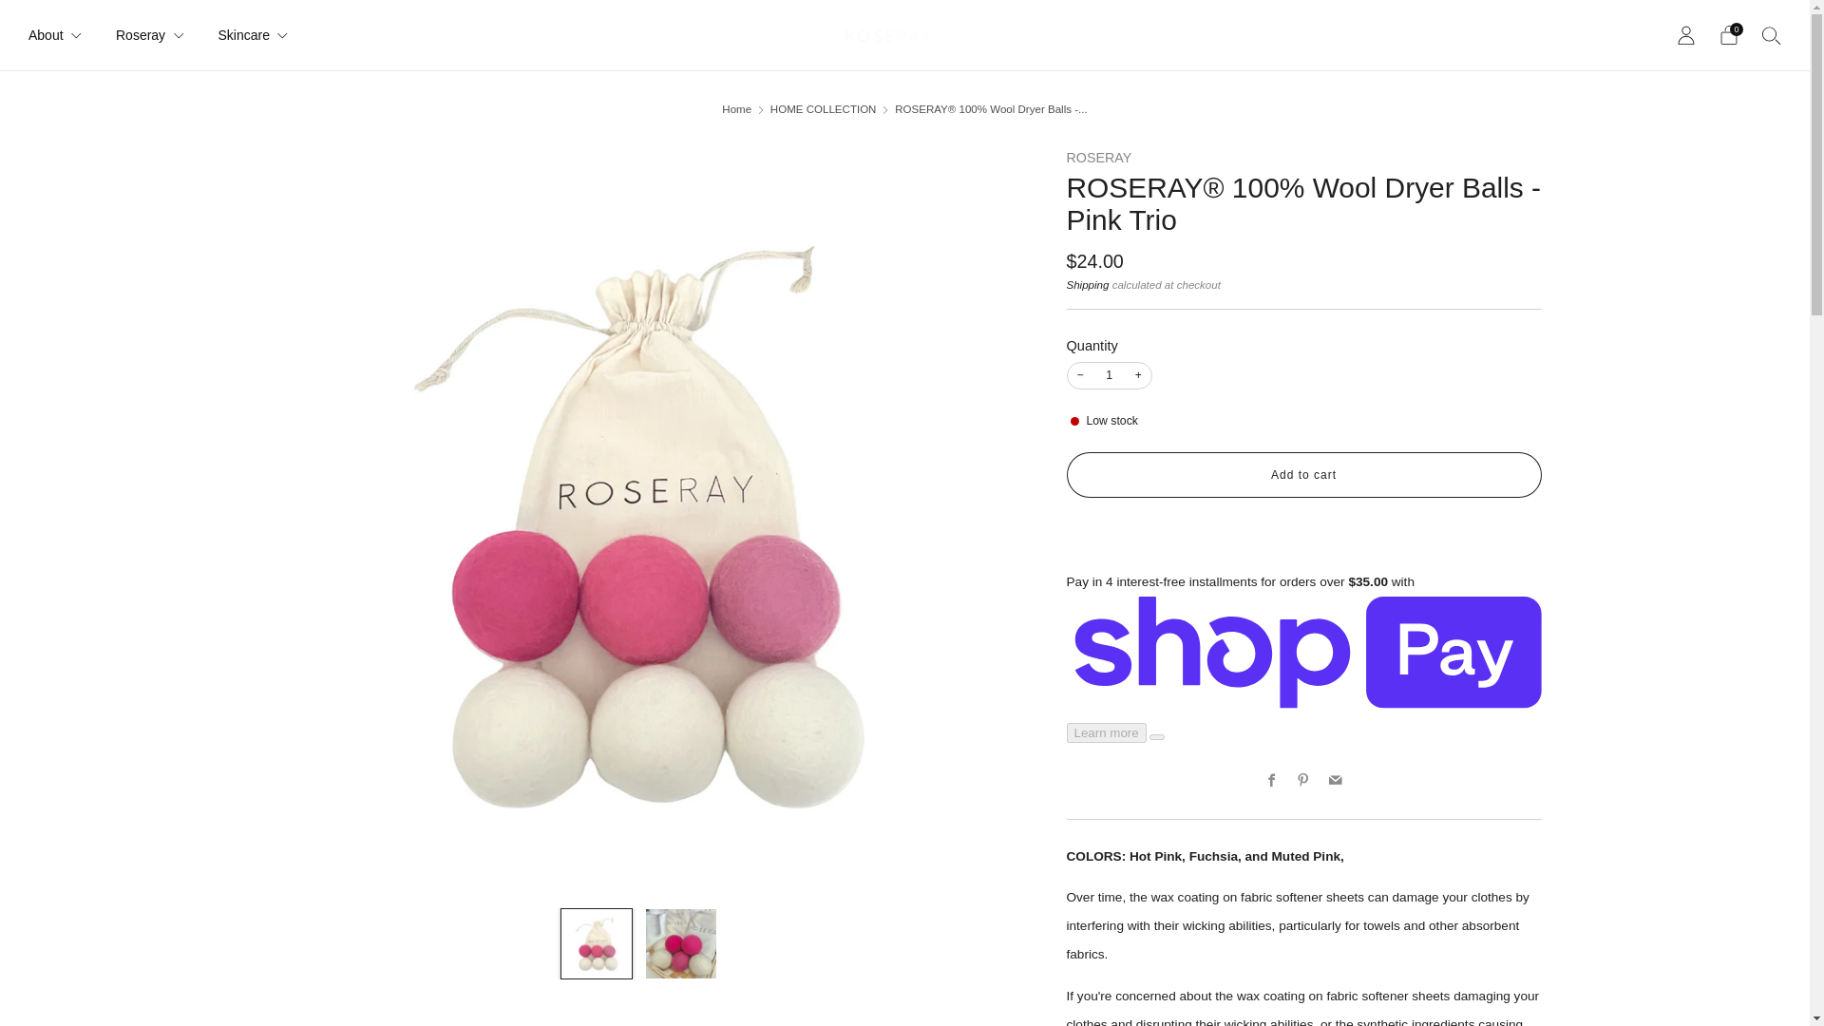 This screenshot has height=1026, width=1824. I want to click on 0, so click(1729, 35).